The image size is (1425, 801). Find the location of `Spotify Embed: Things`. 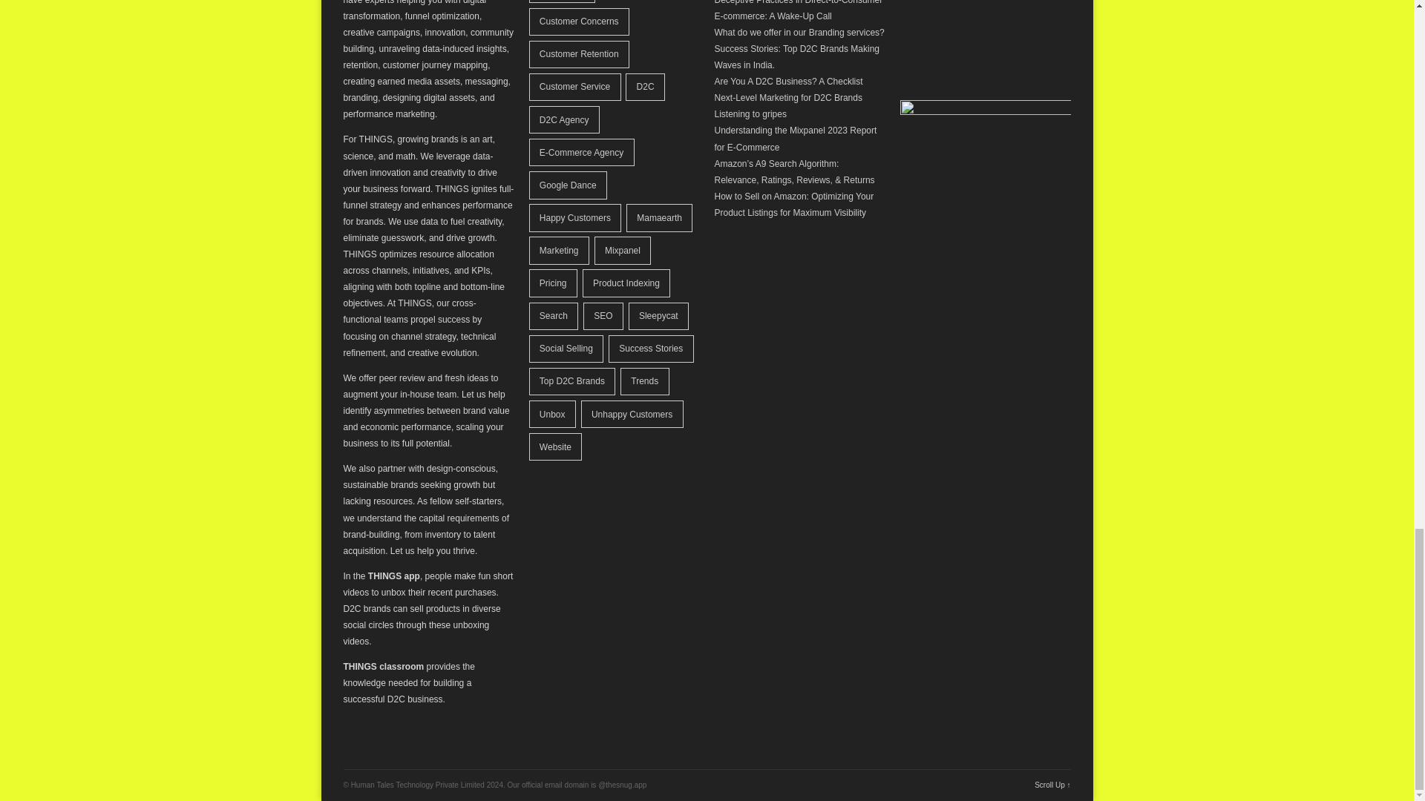

Spotify Embed: Things is located at coordinates (984, 33).